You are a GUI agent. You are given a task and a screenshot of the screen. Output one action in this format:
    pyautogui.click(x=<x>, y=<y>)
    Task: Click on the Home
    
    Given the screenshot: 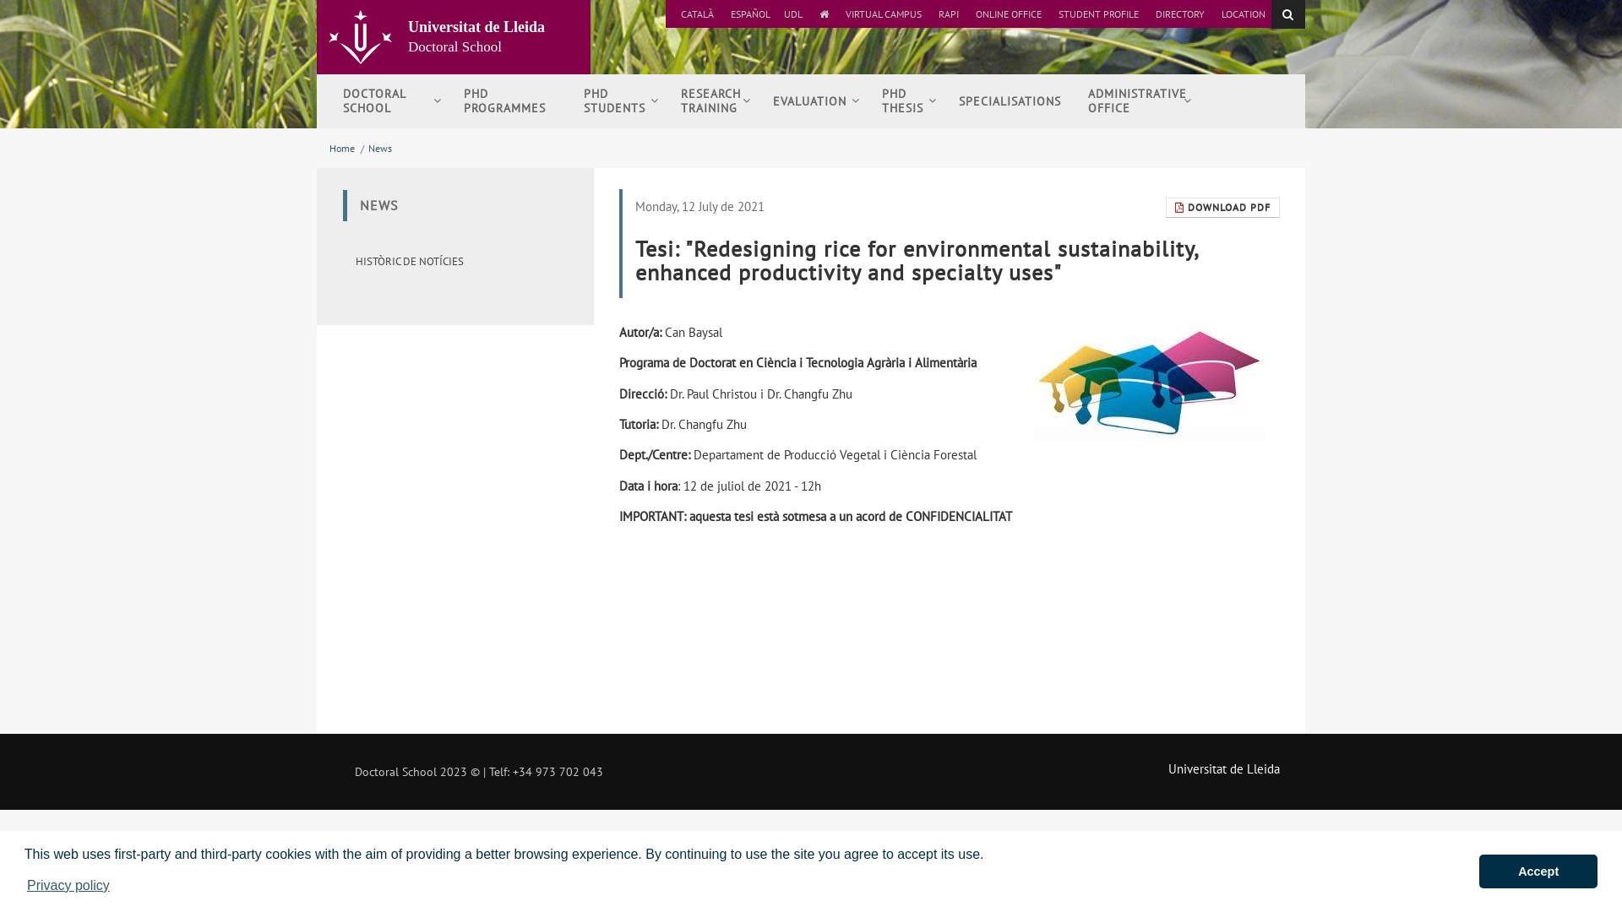 What is the action you would take?
    pyautogui.click(x=342, y=149)
    